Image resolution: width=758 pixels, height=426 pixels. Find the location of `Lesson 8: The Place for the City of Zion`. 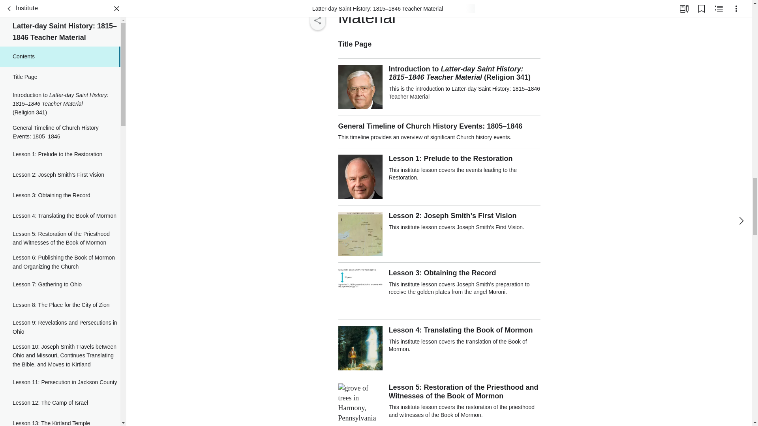

Lesson 8: The Place for the City of Zion is located at coordinates (60, 228).